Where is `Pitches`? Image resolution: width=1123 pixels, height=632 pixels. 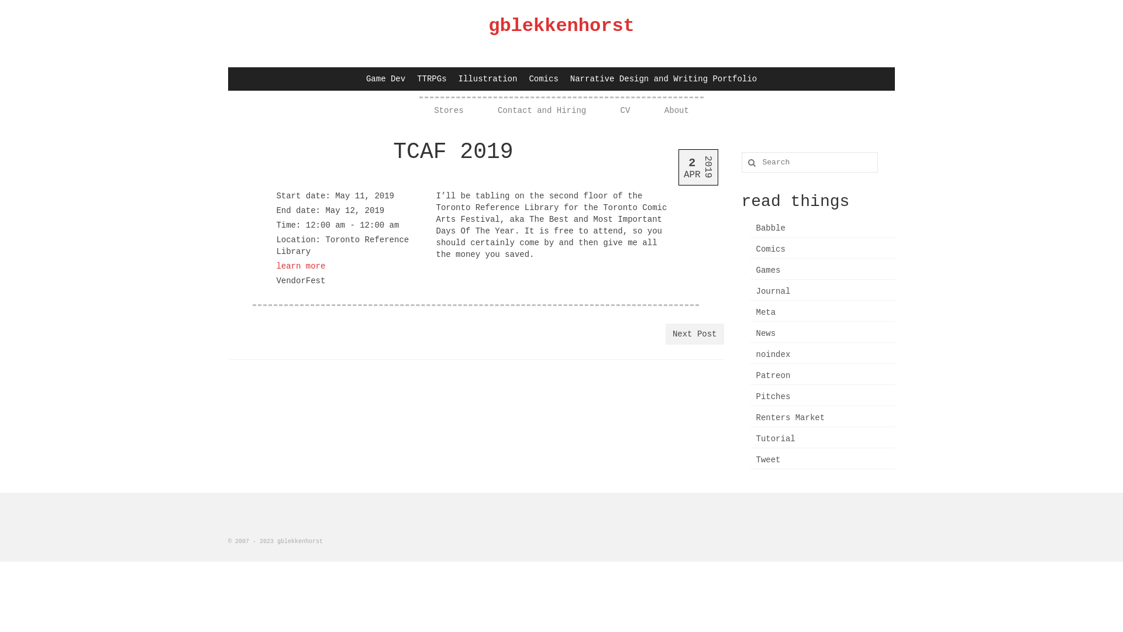
Pitches is located at coordinates (822, 397).